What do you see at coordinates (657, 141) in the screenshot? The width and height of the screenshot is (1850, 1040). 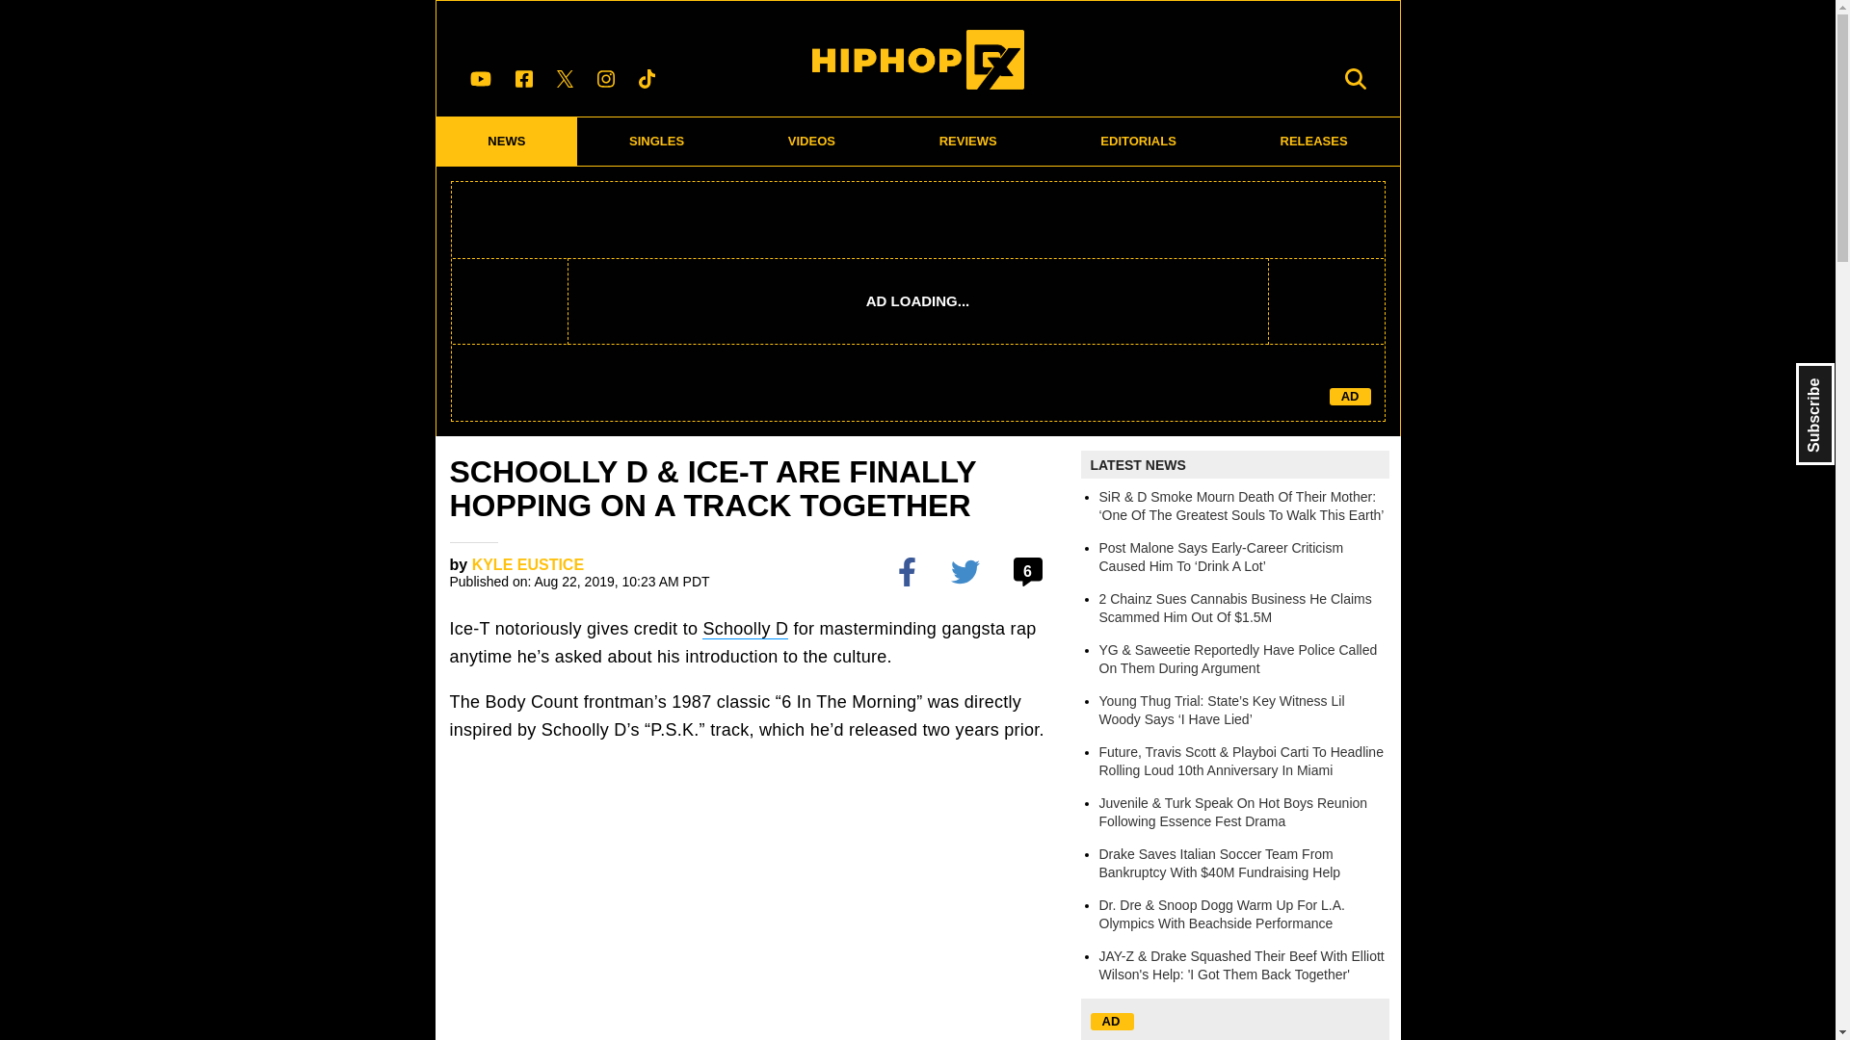 I see `SINGLES` at bounding box center [657, 141].